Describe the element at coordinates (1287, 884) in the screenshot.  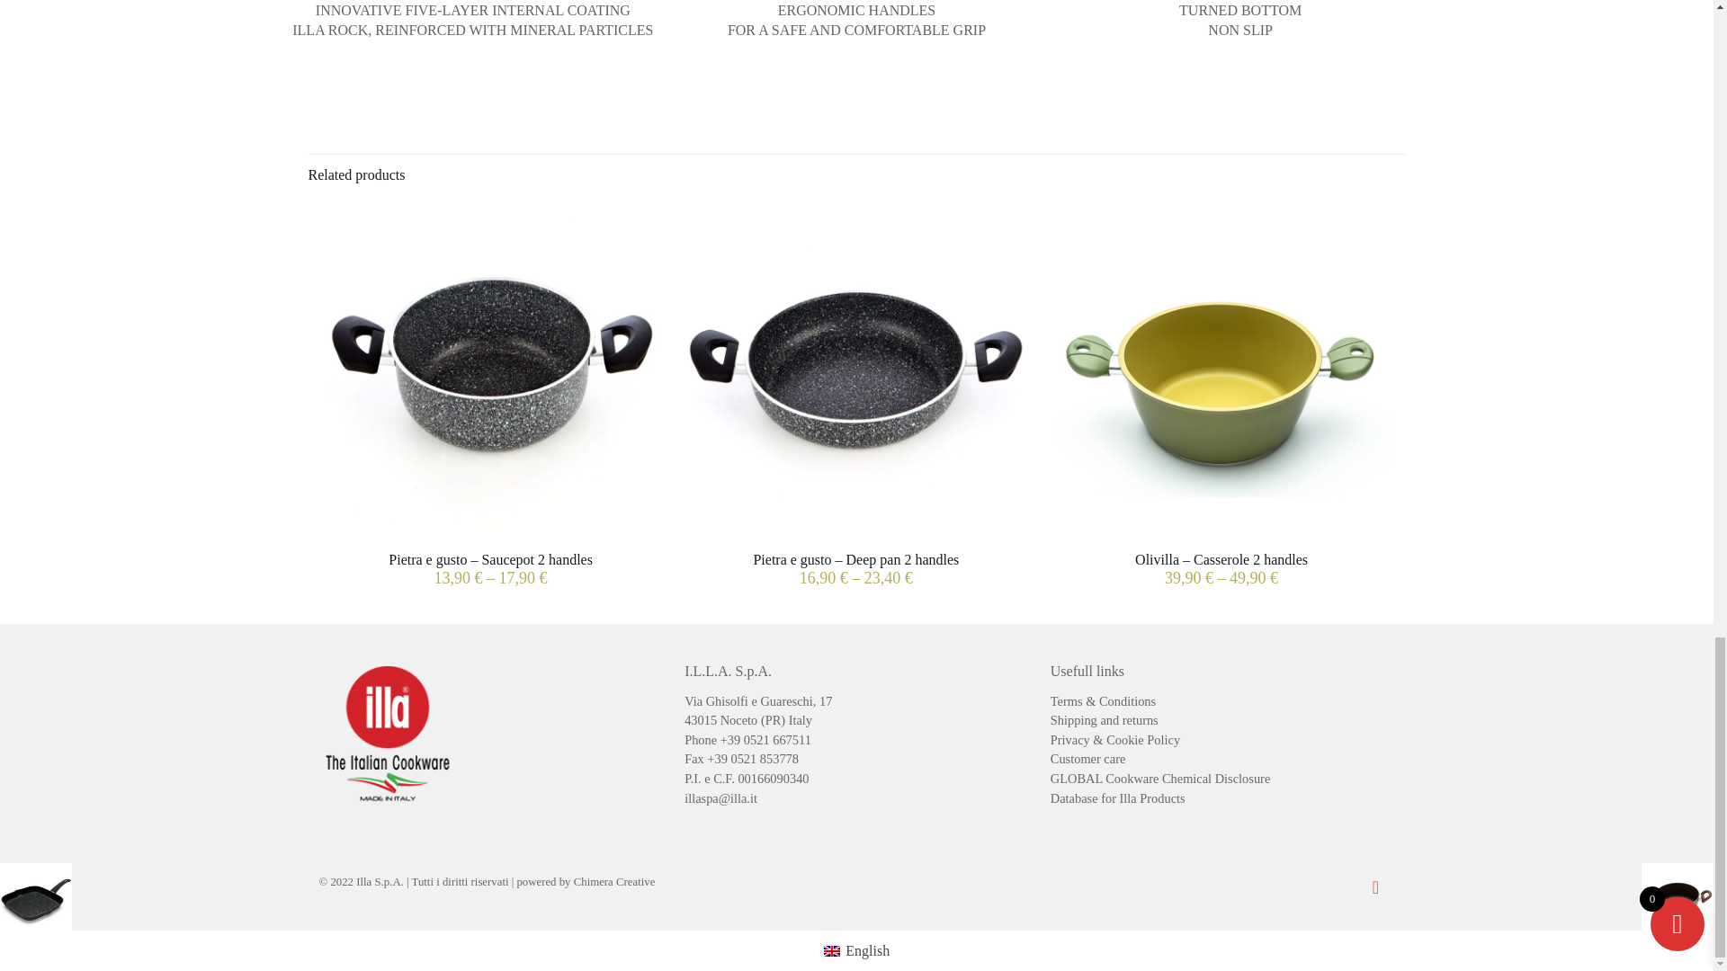
I see `Facebook` at that location.